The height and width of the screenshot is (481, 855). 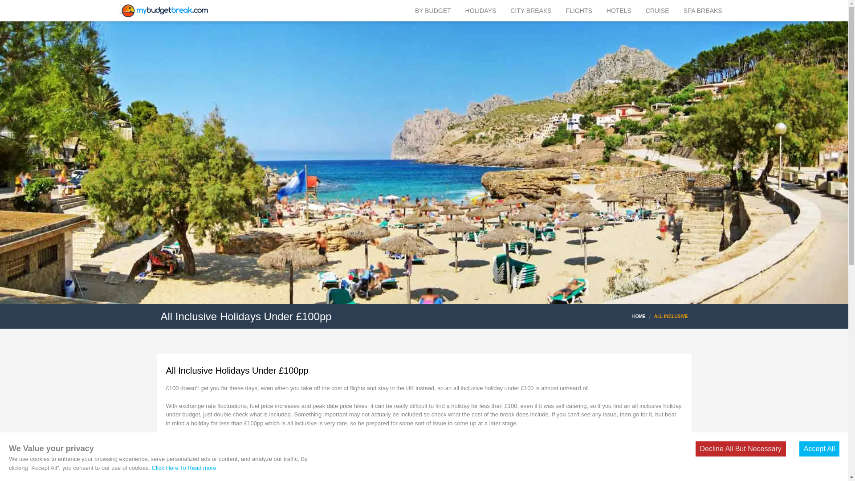 I want to click on SPA BREAKS, so click(x=703, y=11).